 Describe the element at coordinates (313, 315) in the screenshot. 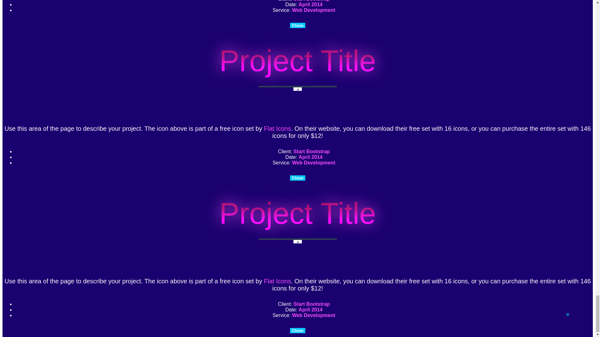

I see `Web Development` at that location.